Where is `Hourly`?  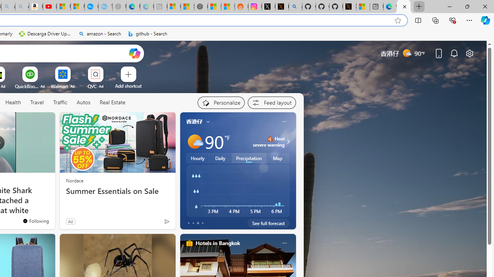 Hourly is located at coordinates (198, 158).